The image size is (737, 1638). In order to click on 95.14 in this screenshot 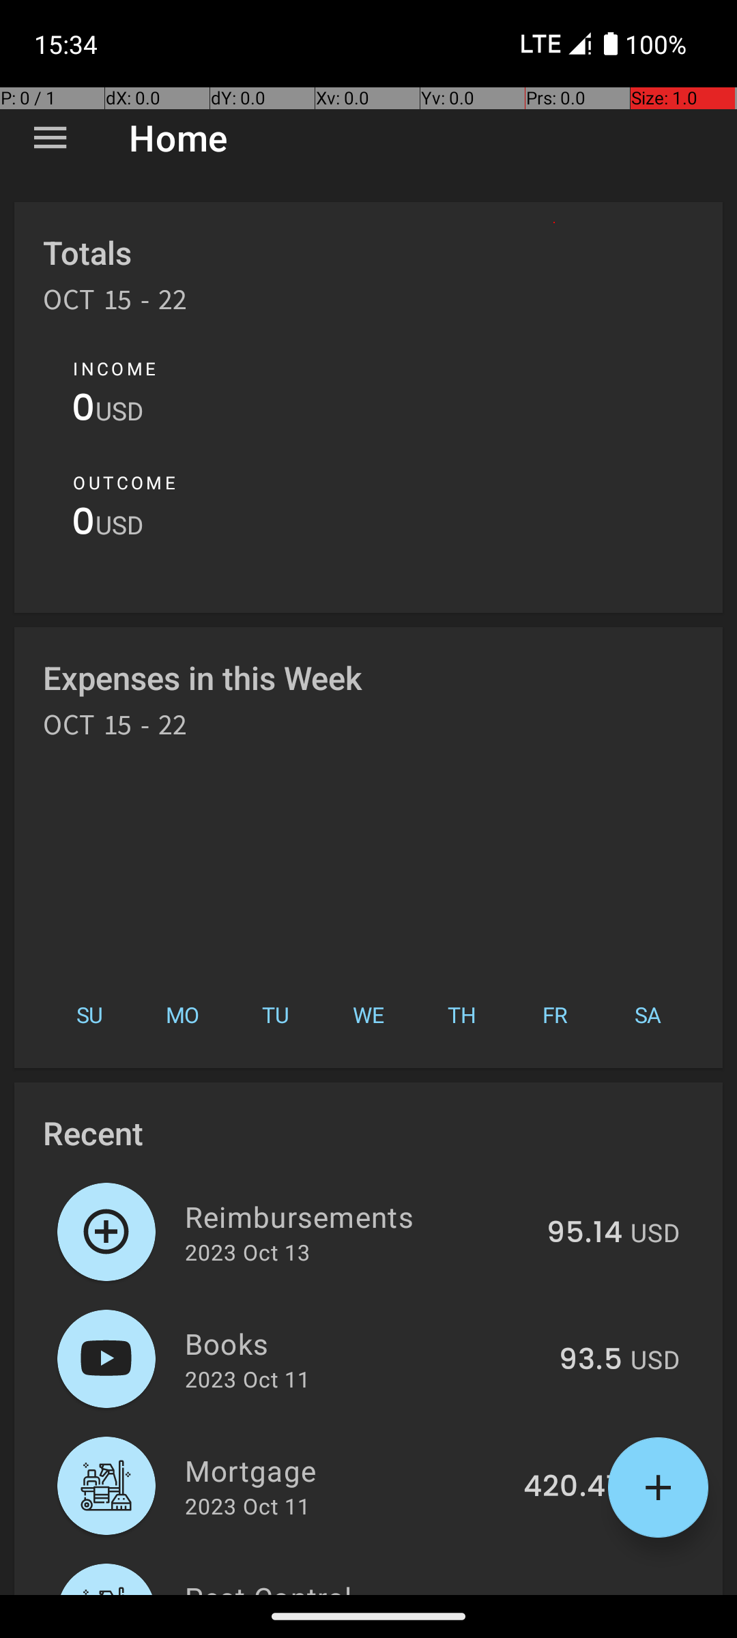, I will do `click(584, 1233)`.